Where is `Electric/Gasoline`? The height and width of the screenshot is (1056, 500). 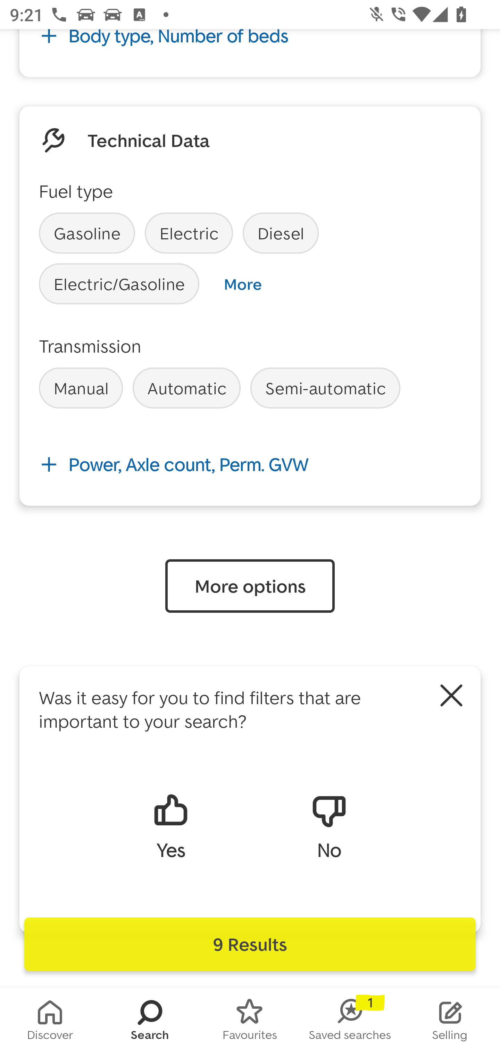
Electric/Gasoline is located at coordinates (119, 283).